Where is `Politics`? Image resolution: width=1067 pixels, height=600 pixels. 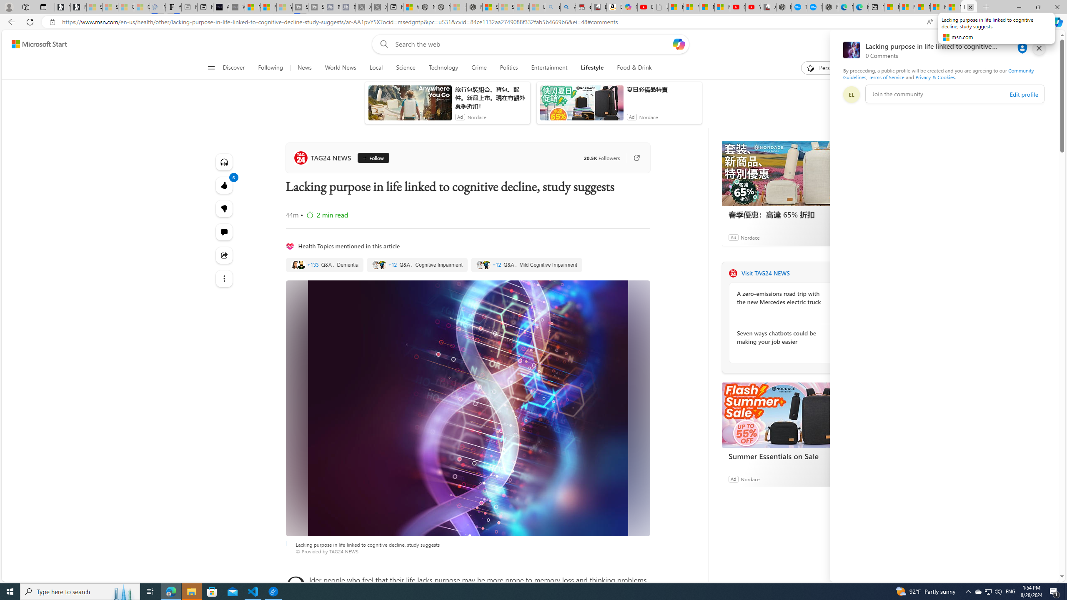 Politics is located at coordinates (509, 68).